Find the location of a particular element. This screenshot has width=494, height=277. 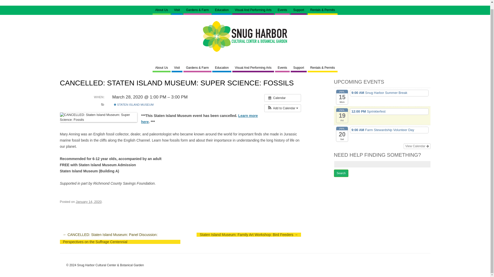

History is located at coordinates (182, 19).